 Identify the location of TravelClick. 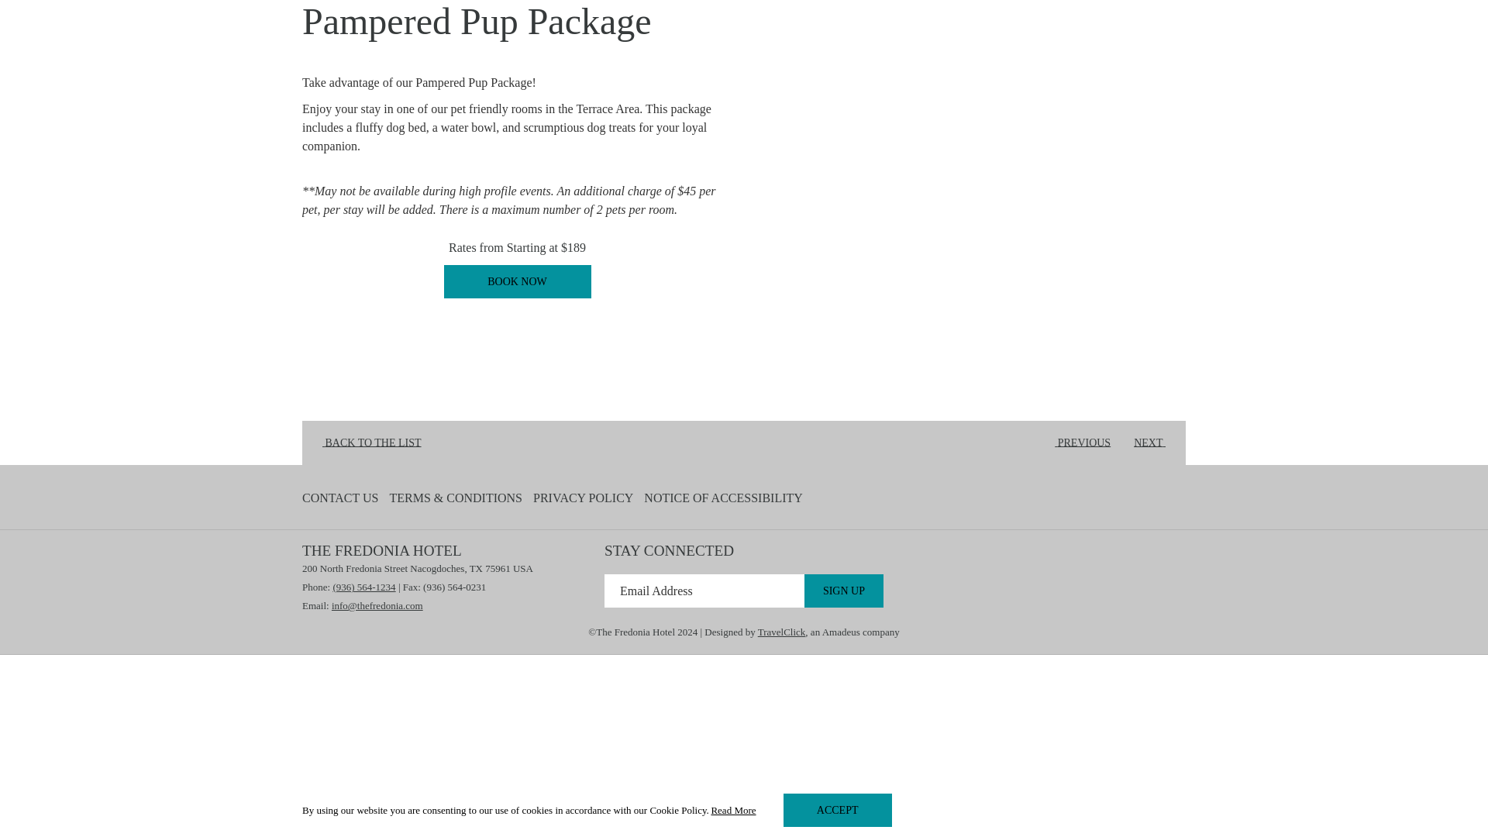
(781, 631).